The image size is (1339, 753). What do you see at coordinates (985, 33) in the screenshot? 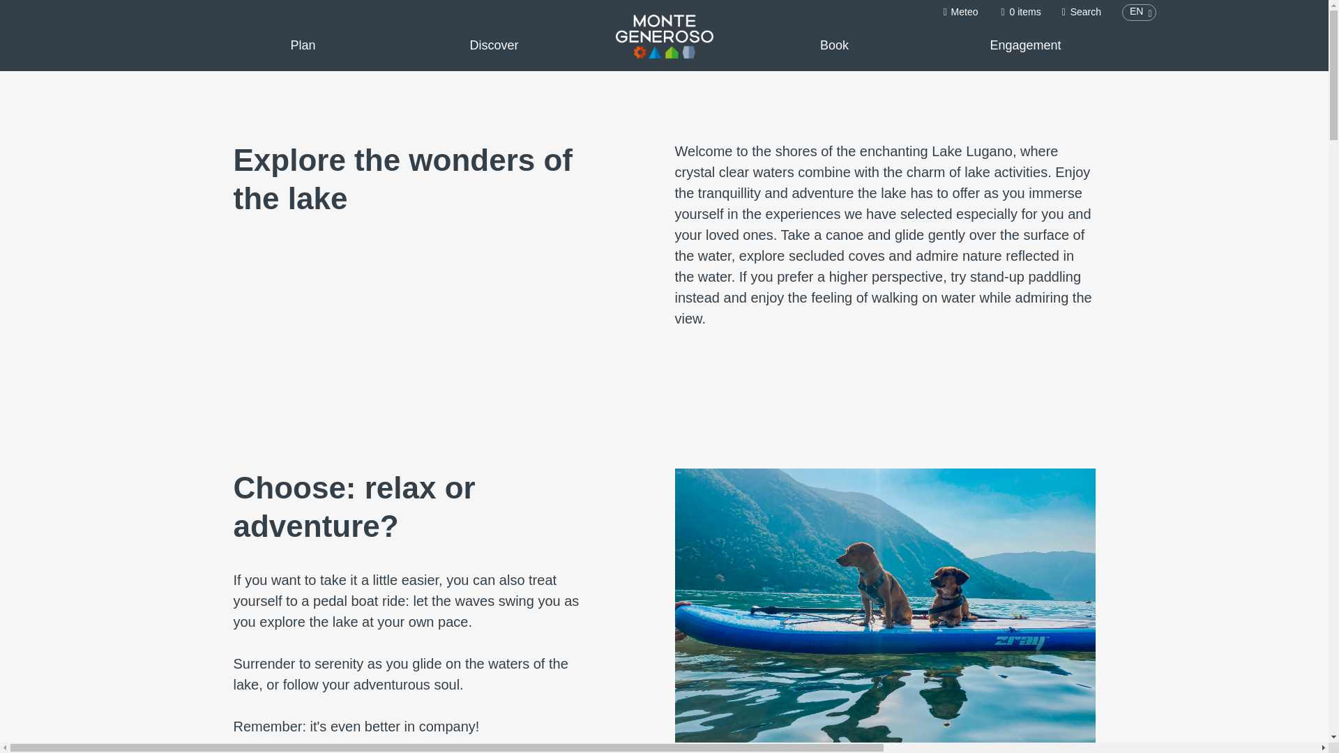
I see `Winter fares` at bounding box center [985, 33].